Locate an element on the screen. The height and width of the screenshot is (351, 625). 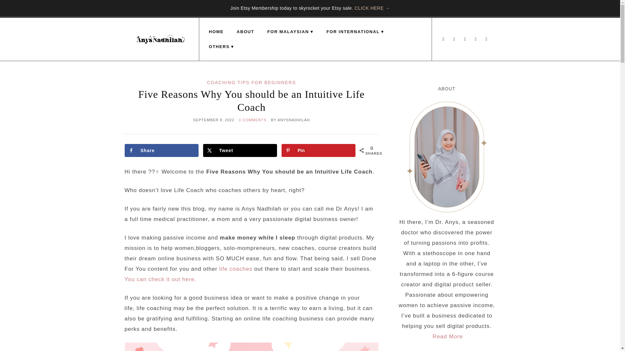
COACHING TIPS FOR BEGINNERS is located at coordinates (251, 83).